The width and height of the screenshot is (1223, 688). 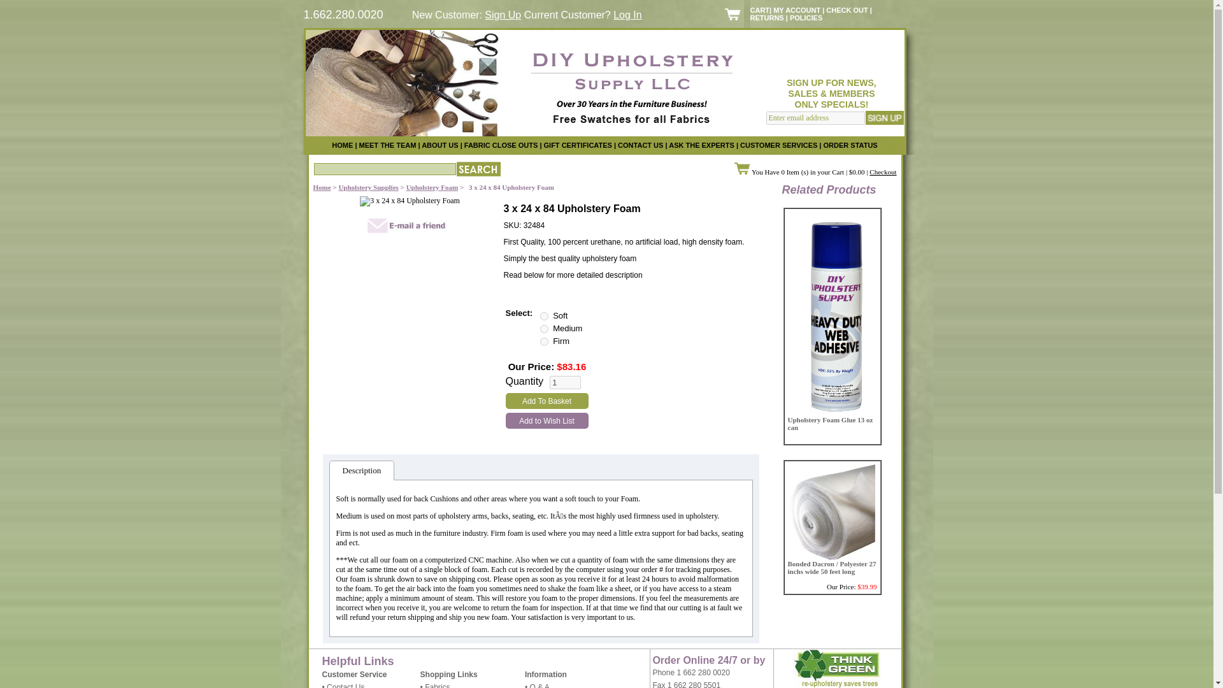 I want to click on Upholstery Foam, so click(x=432, y=187).